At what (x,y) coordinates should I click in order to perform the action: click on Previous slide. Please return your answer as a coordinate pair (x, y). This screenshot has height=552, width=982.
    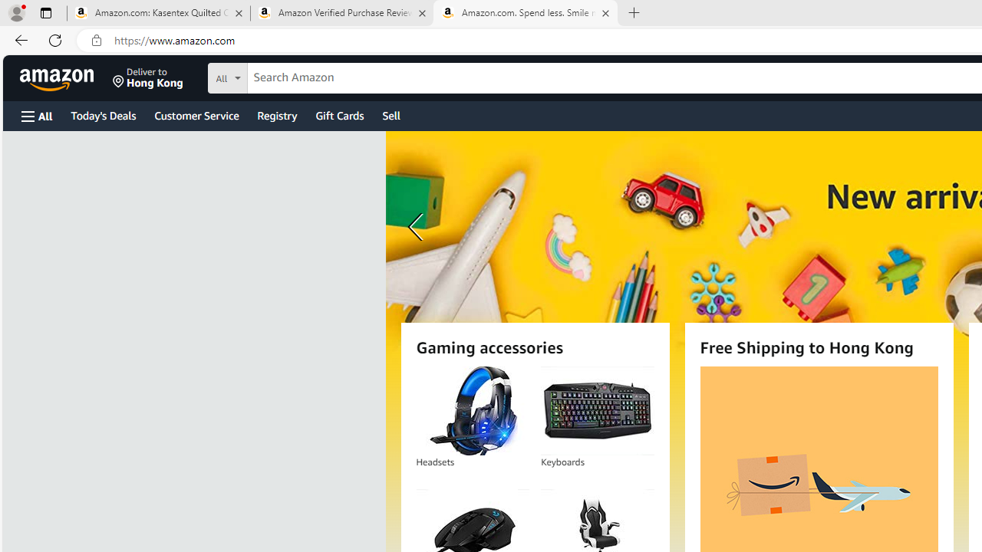
    Looking at the image, I should click on (417, 227).